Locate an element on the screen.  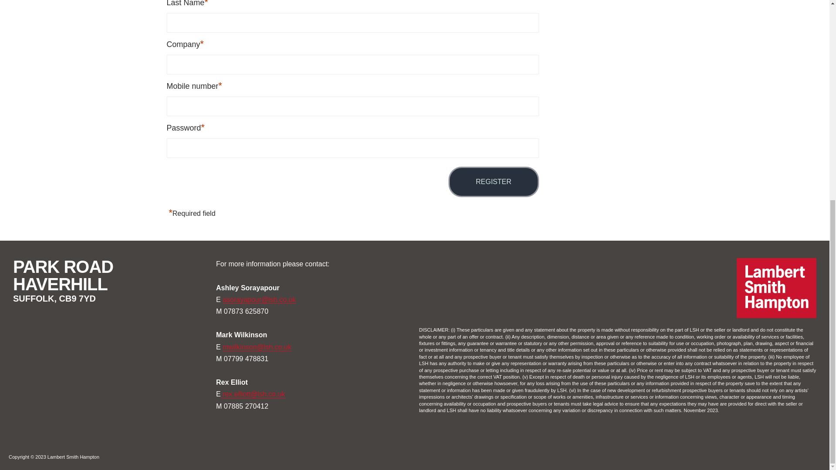
logo is located at coordinates (776, 288).